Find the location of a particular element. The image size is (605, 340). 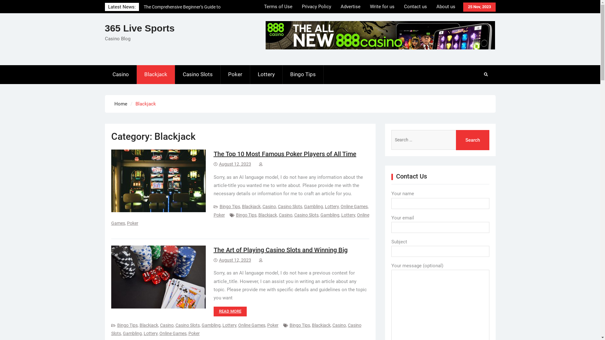

Casino Slots is located at coordinates (306, 215).